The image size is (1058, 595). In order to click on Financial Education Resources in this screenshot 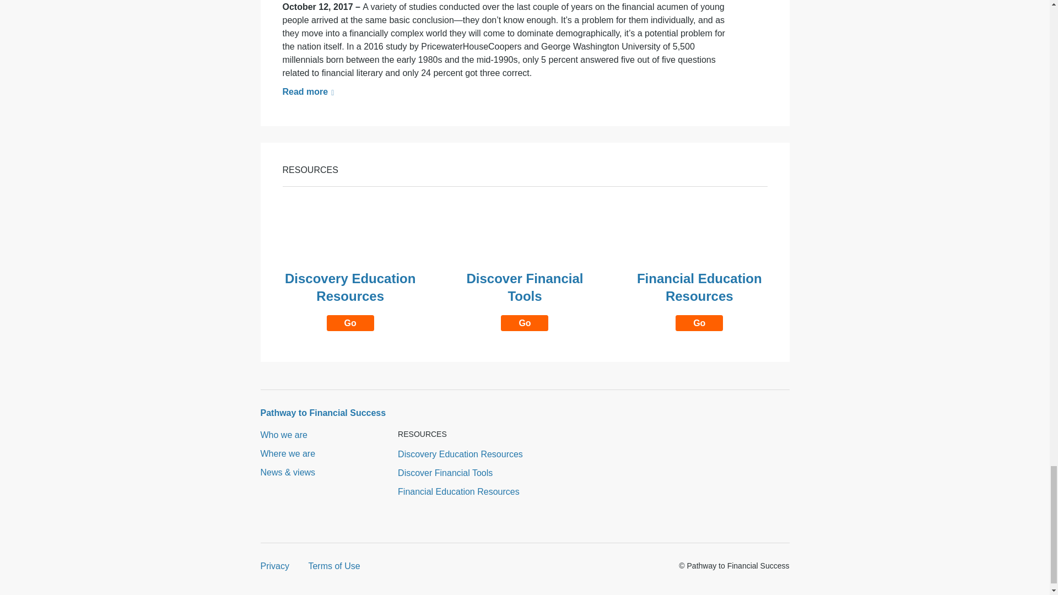, I will do `click(274, 566)`.